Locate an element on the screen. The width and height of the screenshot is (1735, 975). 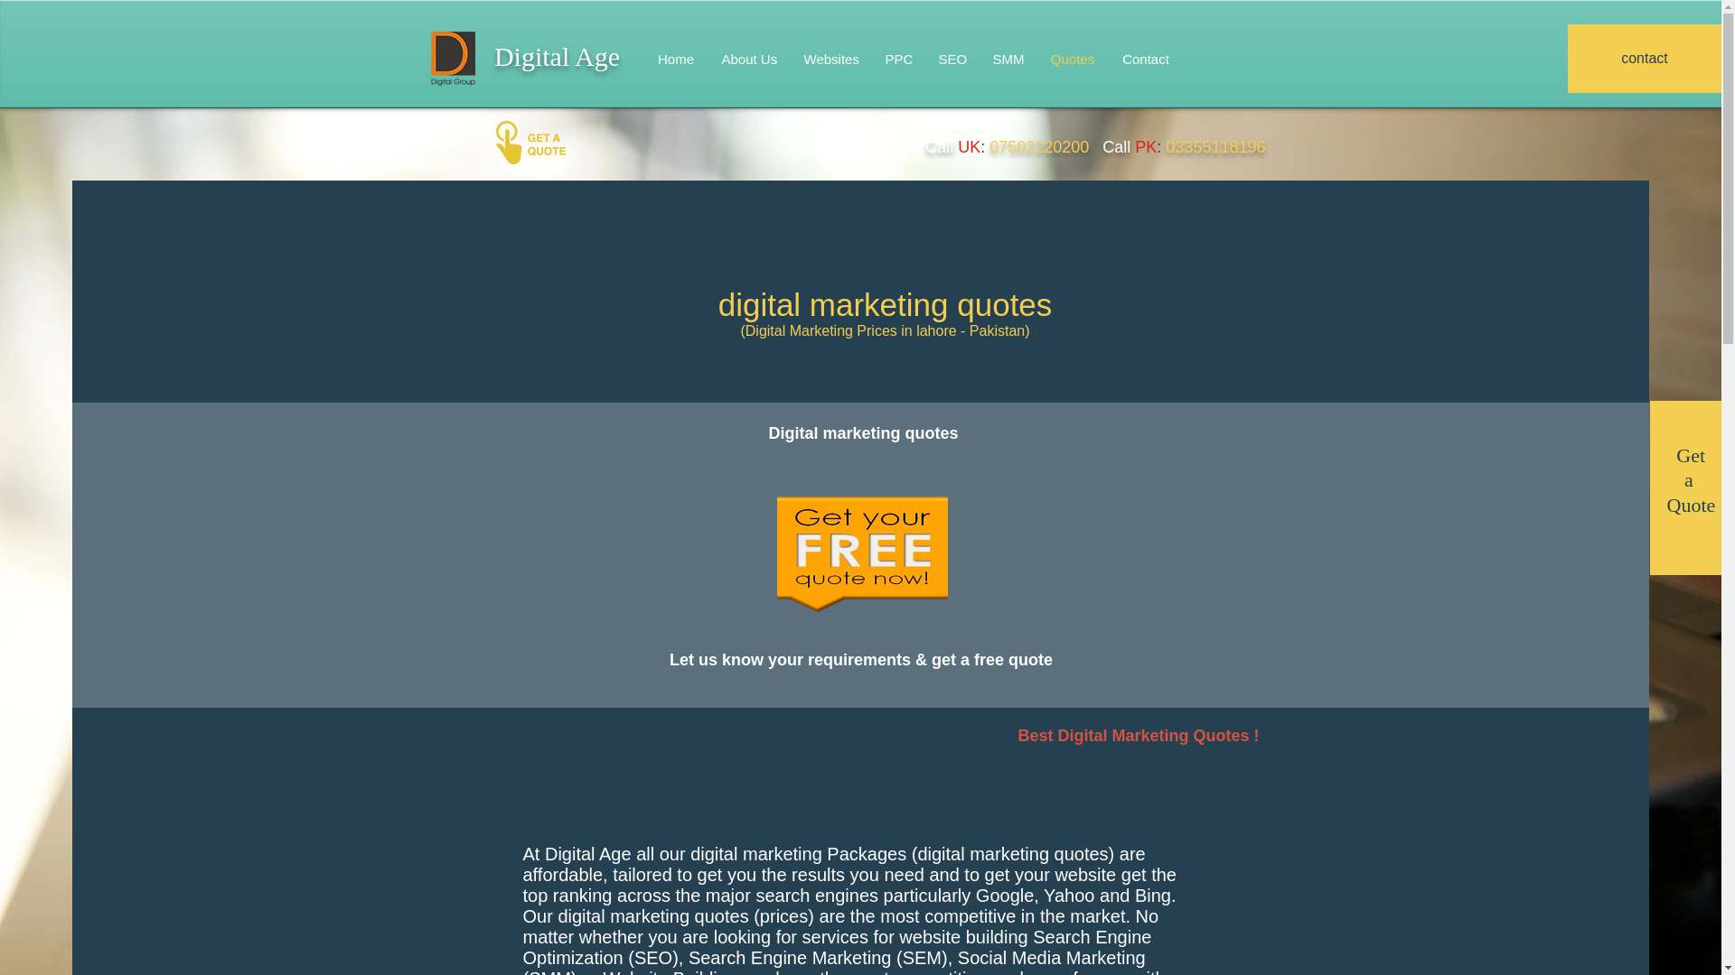
Bin is located at coordinates (1148, 896).